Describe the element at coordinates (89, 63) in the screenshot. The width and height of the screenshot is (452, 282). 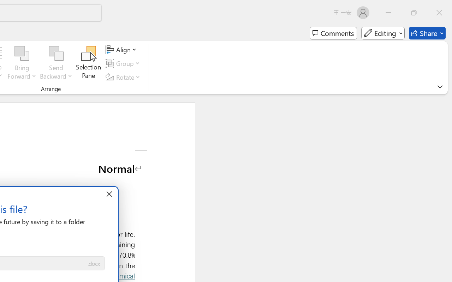
I see `Selection Pane...` at that location.